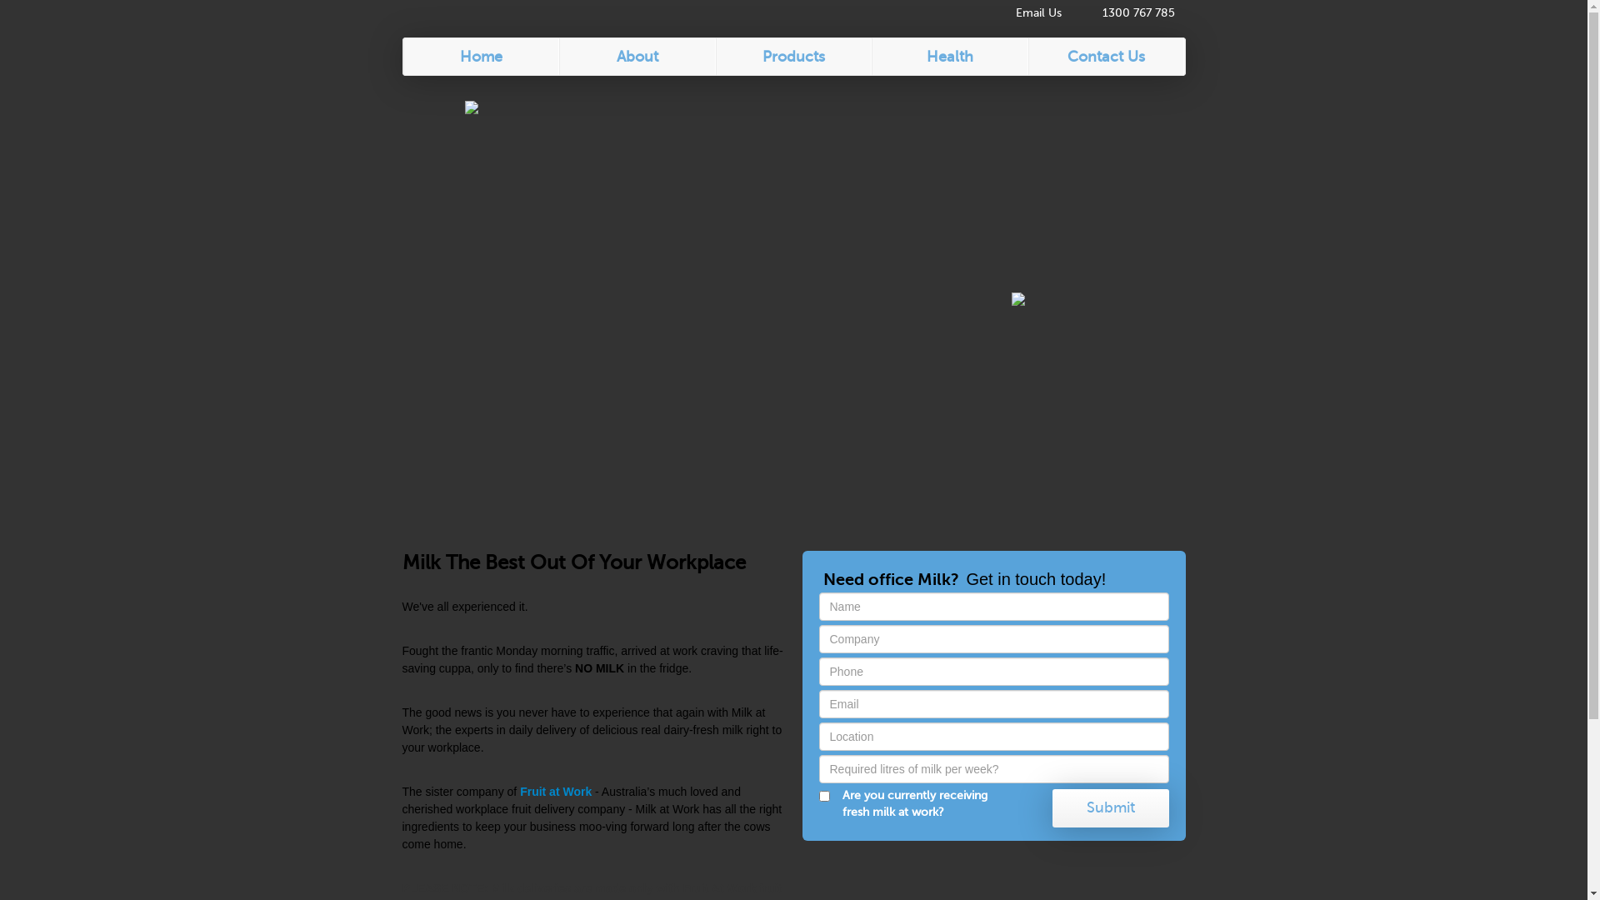 This screenshot has width=1600, height=900. What do you see at coordinates (1107, 57) in the screenshot?
I see `Contact Us` at bounding box center [1107, 57].